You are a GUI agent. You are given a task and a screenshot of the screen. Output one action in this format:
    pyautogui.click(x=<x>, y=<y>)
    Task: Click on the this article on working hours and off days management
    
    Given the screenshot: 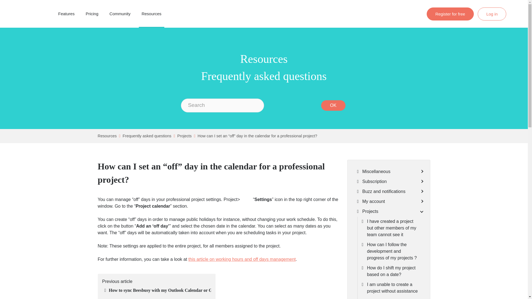 What is the action you would take?
    pyautogui.click(x=242, y=259)
    